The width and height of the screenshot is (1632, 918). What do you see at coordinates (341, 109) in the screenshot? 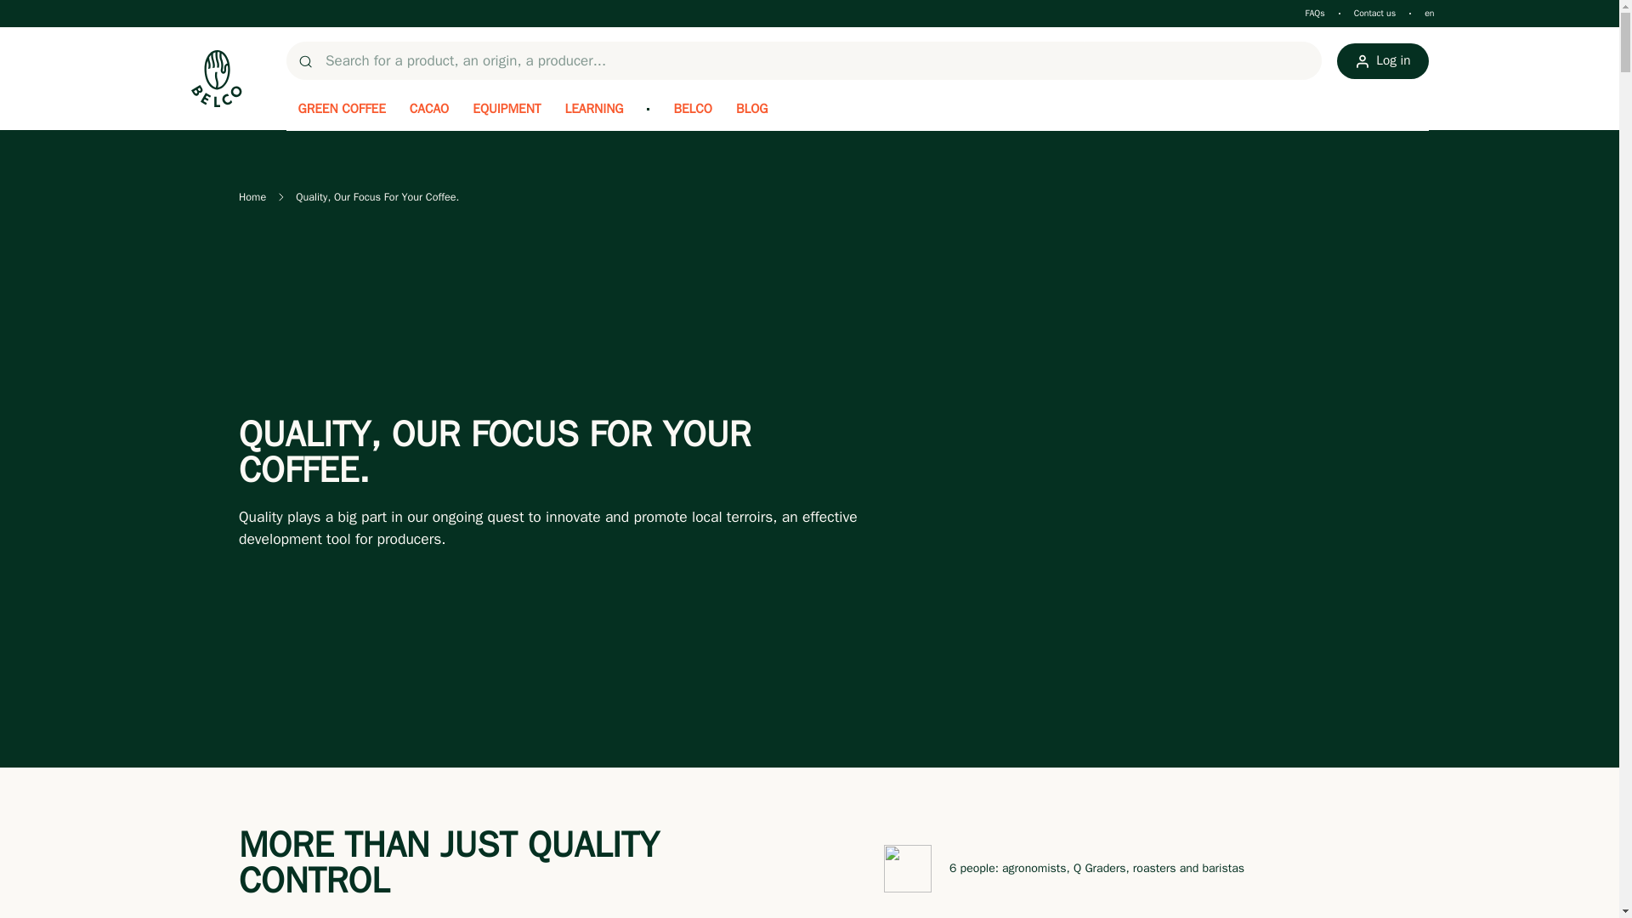
I see `GREEN COFFEE` at bounding box center [341, 109].